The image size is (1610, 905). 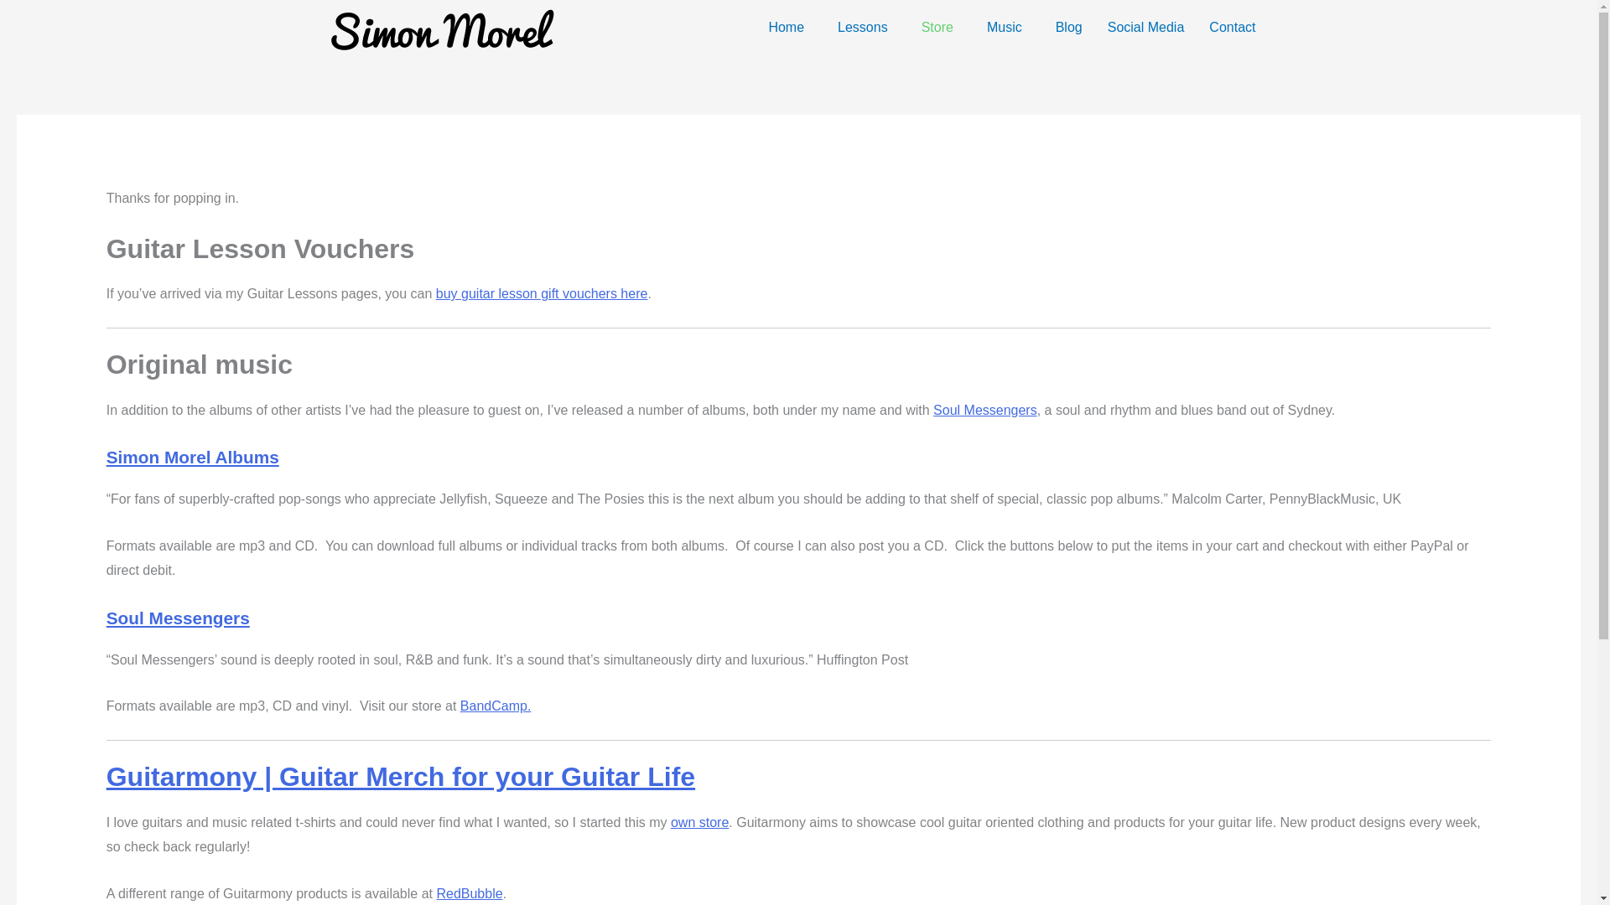 I want to click on Soul Messengers, so click(x=178, y=618).